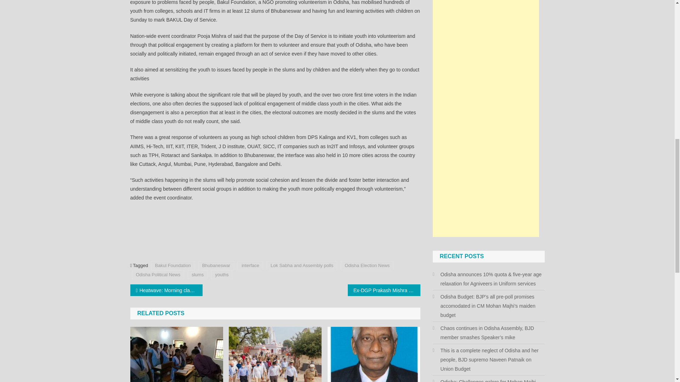 The width and height of the screenshot is (680, 382). Describe the element at coordinates (158, 274) in the screenshot. I see `Odisha Political News` at that location.